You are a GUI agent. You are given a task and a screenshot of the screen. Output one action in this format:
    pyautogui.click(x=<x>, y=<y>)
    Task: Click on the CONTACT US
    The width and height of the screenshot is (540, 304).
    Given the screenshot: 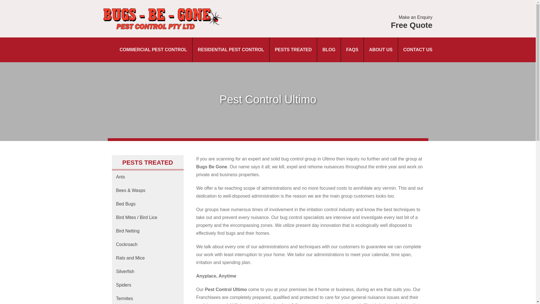 What is the action you would take?
    pyautogui.click(x=418, y=50)
    